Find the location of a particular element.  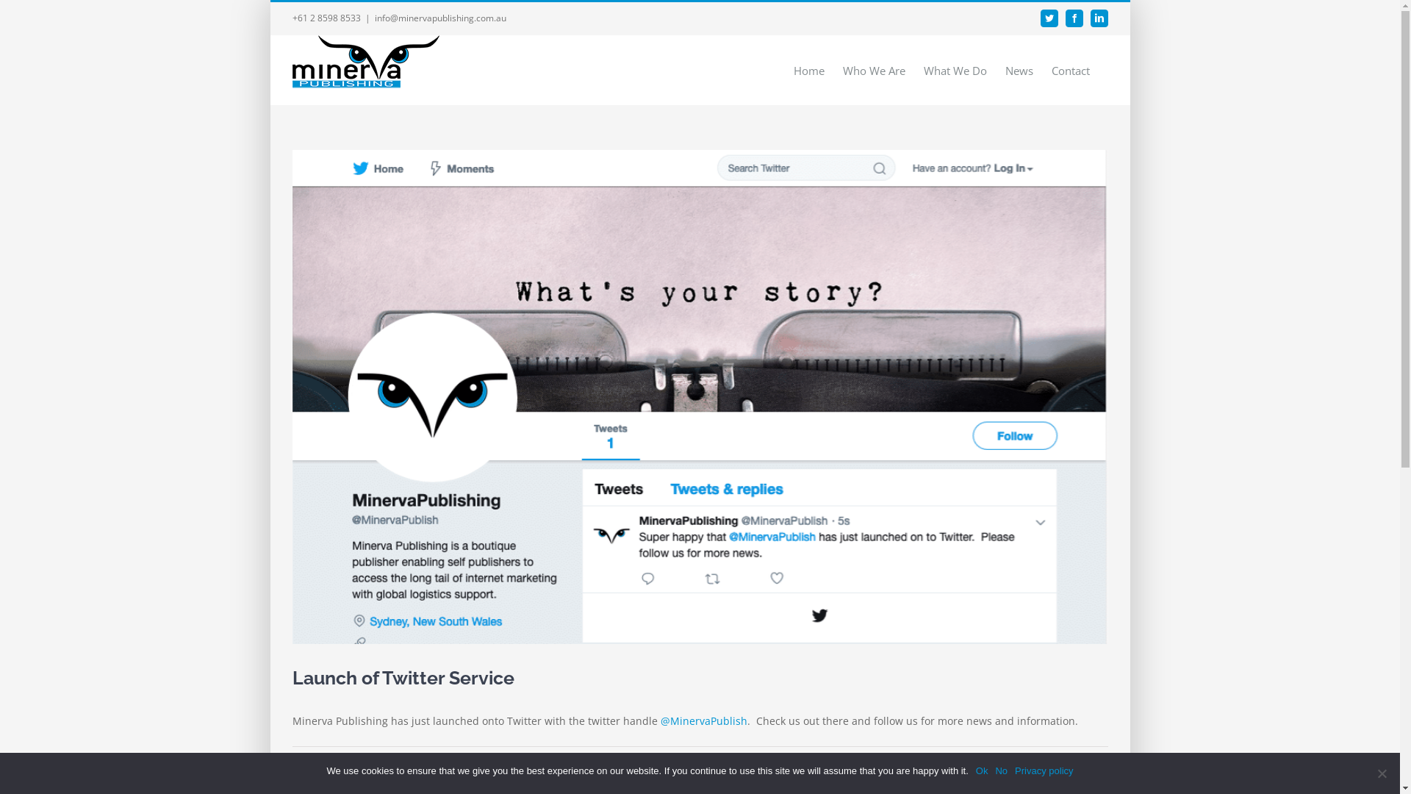

Privacy policy is located at coordinates (1044, 771).